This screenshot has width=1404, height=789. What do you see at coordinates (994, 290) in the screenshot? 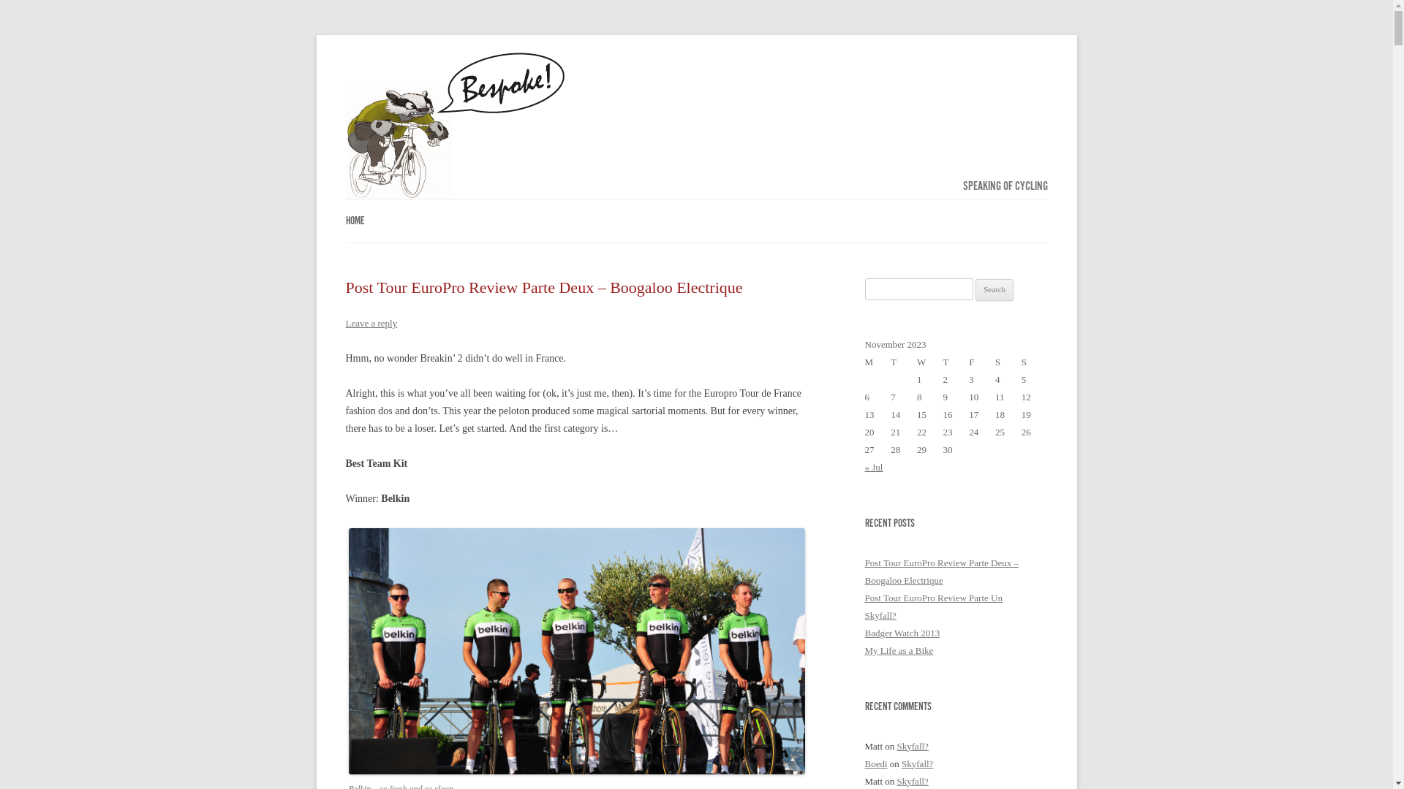
I see `Search` at bounding box center [994, 290].